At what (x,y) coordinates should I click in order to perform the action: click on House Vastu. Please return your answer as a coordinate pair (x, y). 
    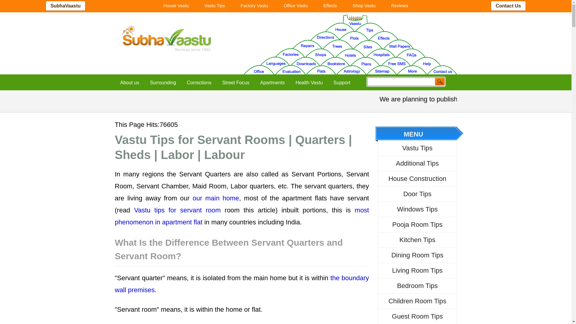
    Looking at the image, I should click on (176, 5).